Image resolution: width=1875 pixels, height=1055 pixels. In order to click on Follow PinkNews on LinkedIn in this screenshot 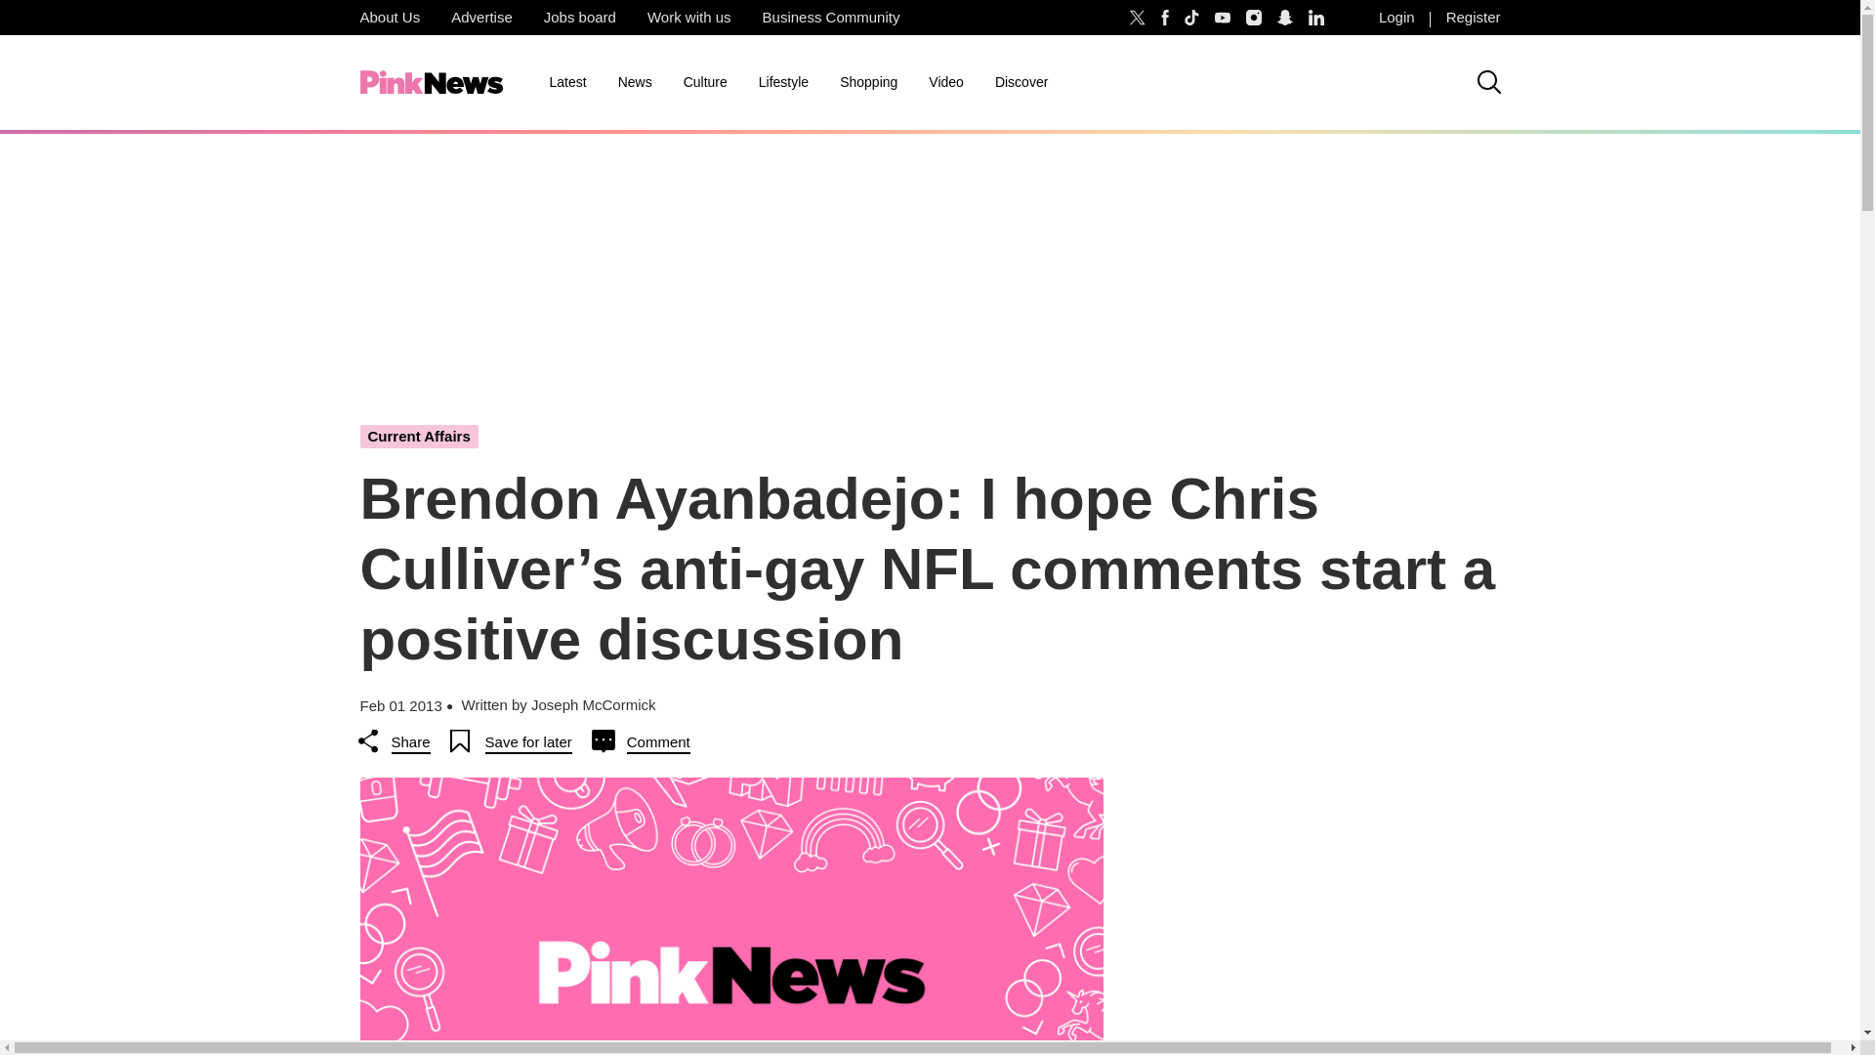, I will do `click(1316, 18)`.